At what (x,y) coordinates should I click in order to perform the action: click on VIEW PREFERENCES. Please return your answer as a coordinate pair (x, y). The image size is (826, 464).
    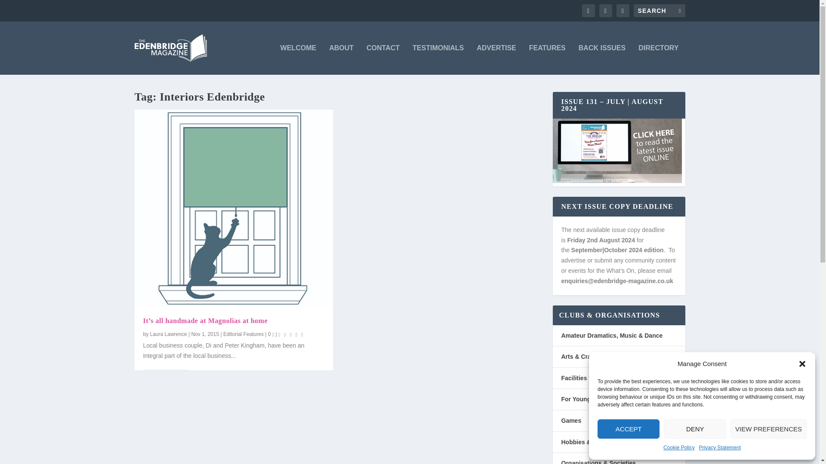
    Looking at the image, I should click on (768, 429).